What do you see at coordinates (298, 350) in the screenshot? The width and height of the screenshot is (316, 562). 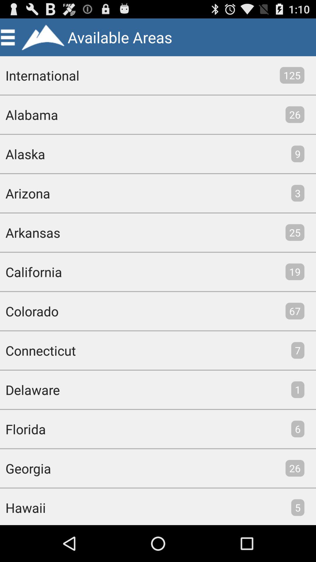 I see `scroll to 7` at bounding box center [298, 350].